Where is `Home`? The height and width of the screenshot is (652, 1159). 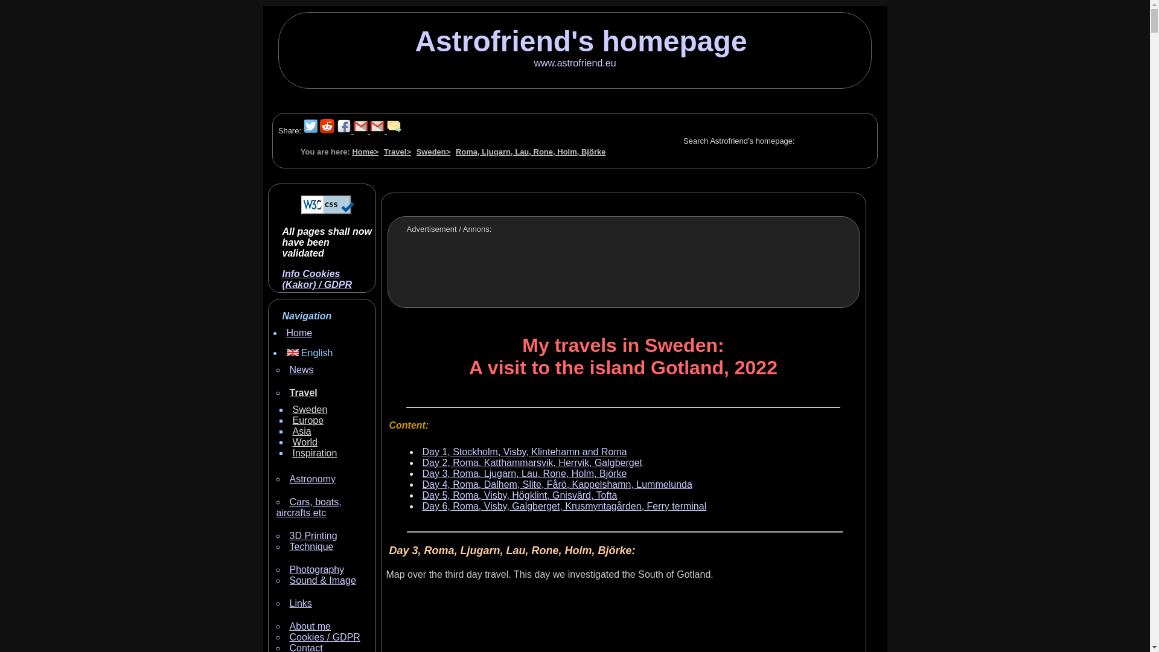 Home is located at coordinates (299, 333).